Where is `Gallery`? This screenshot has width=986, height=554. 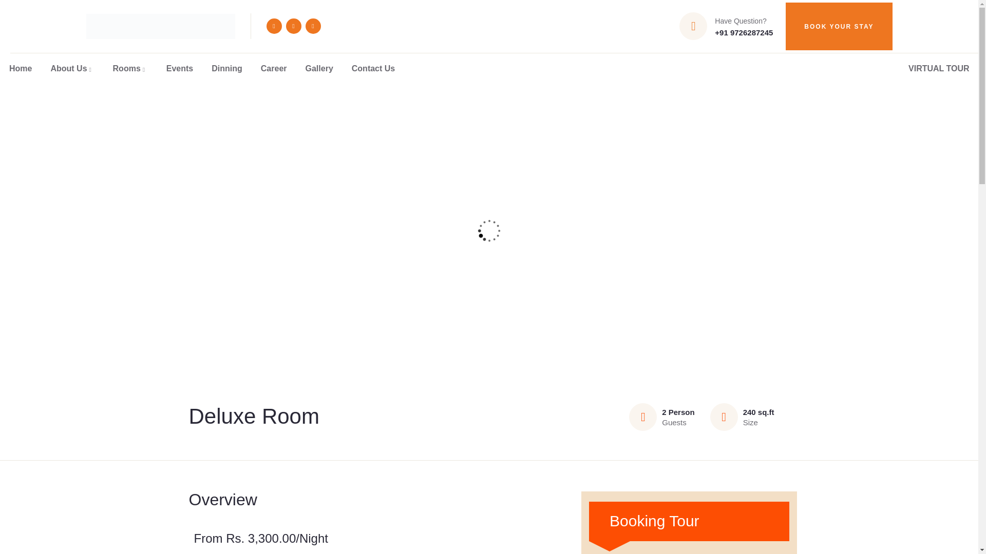
Gallery is located at coordinates (319, 69).